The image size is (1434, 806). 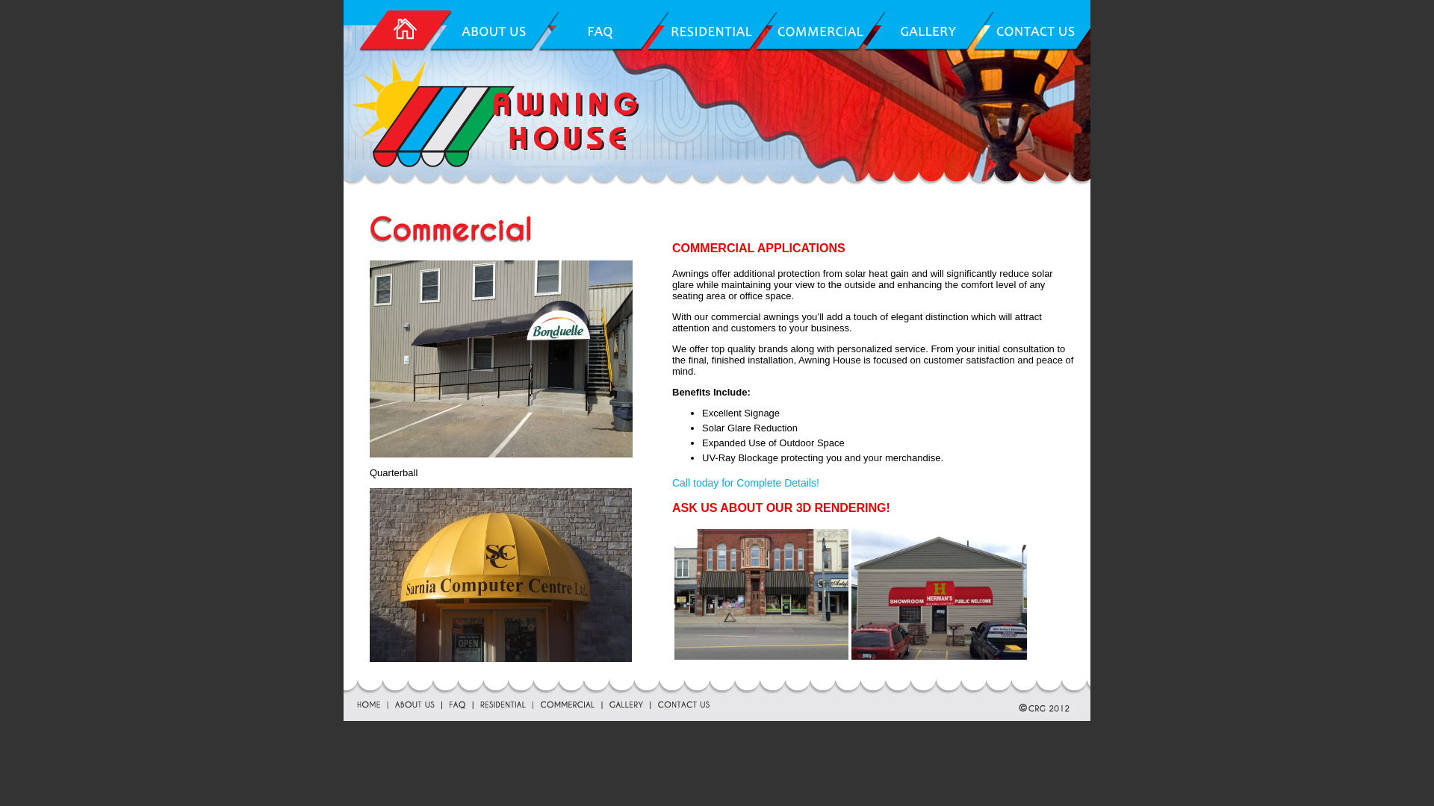 I want to click on IMG_0905, so click(x=501, y=358).